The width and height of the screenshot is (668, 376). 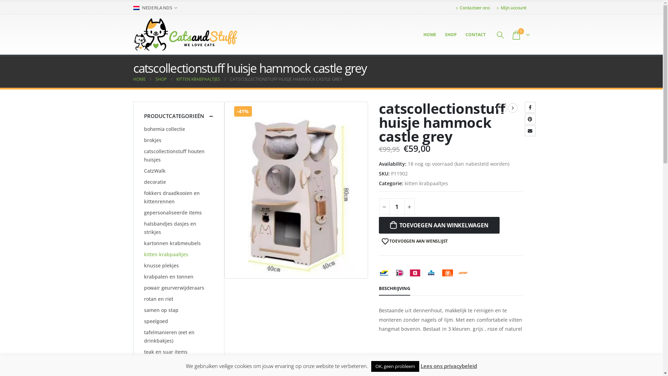 I want to click on powair geurverwijderaars, so click(x=174, y=288).